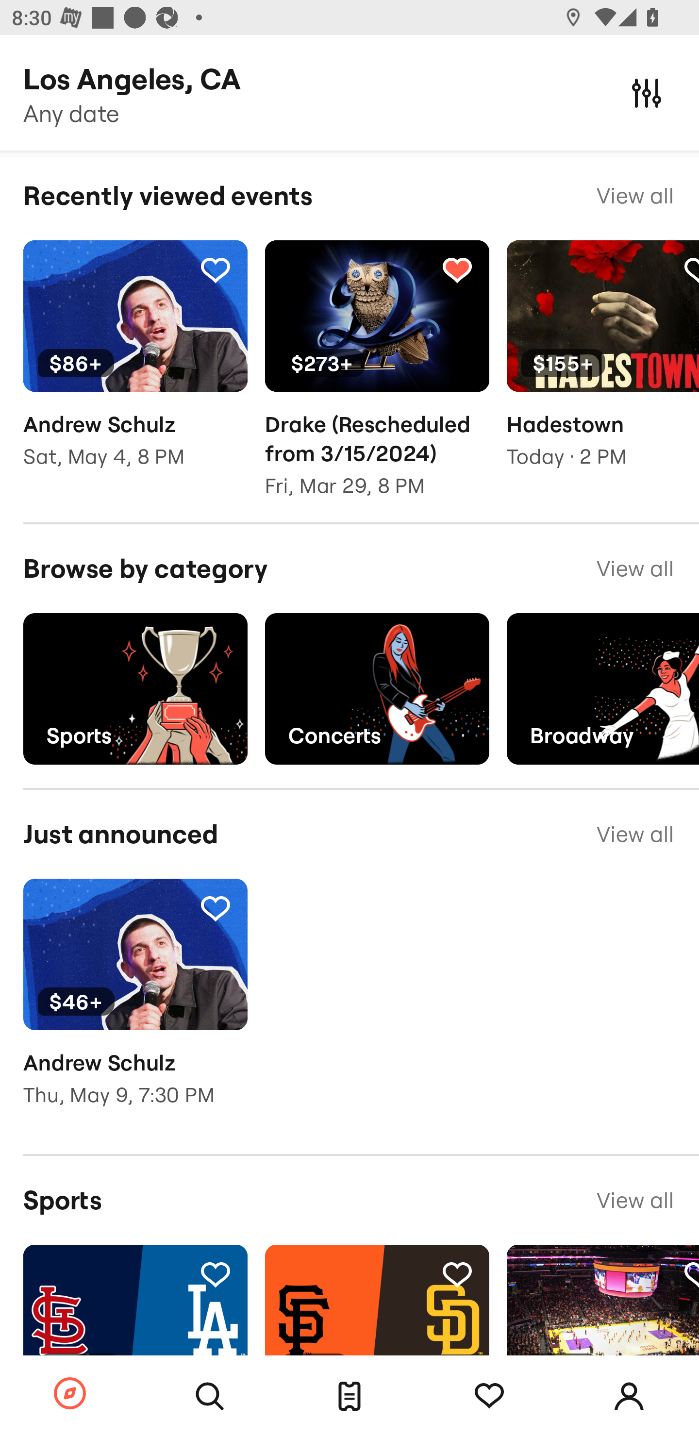 The image size is (699, 1437). What do you see at coordinates (635, 834) in the screenshot?
I see `View all` at bounding box center [635, 834].